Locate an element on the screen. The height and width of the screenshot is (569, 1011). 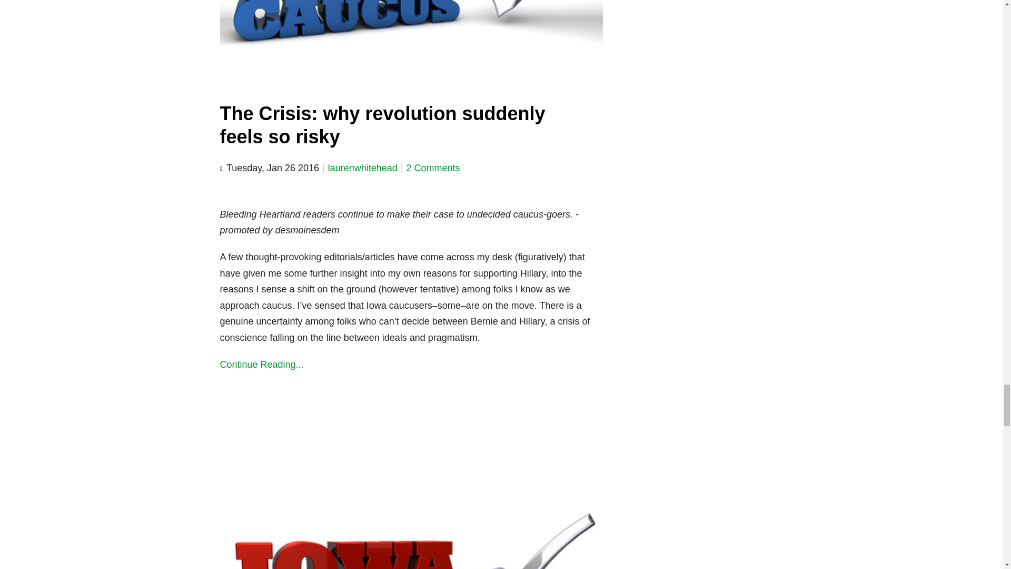
comments is located at coordinates (433, 168).